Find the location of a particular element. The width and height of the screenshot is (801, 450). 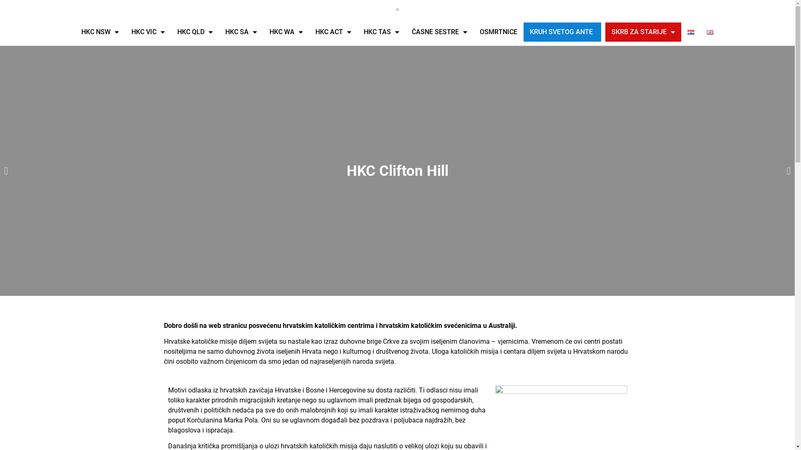

HKC QLD is located at coordinates (195, 32).